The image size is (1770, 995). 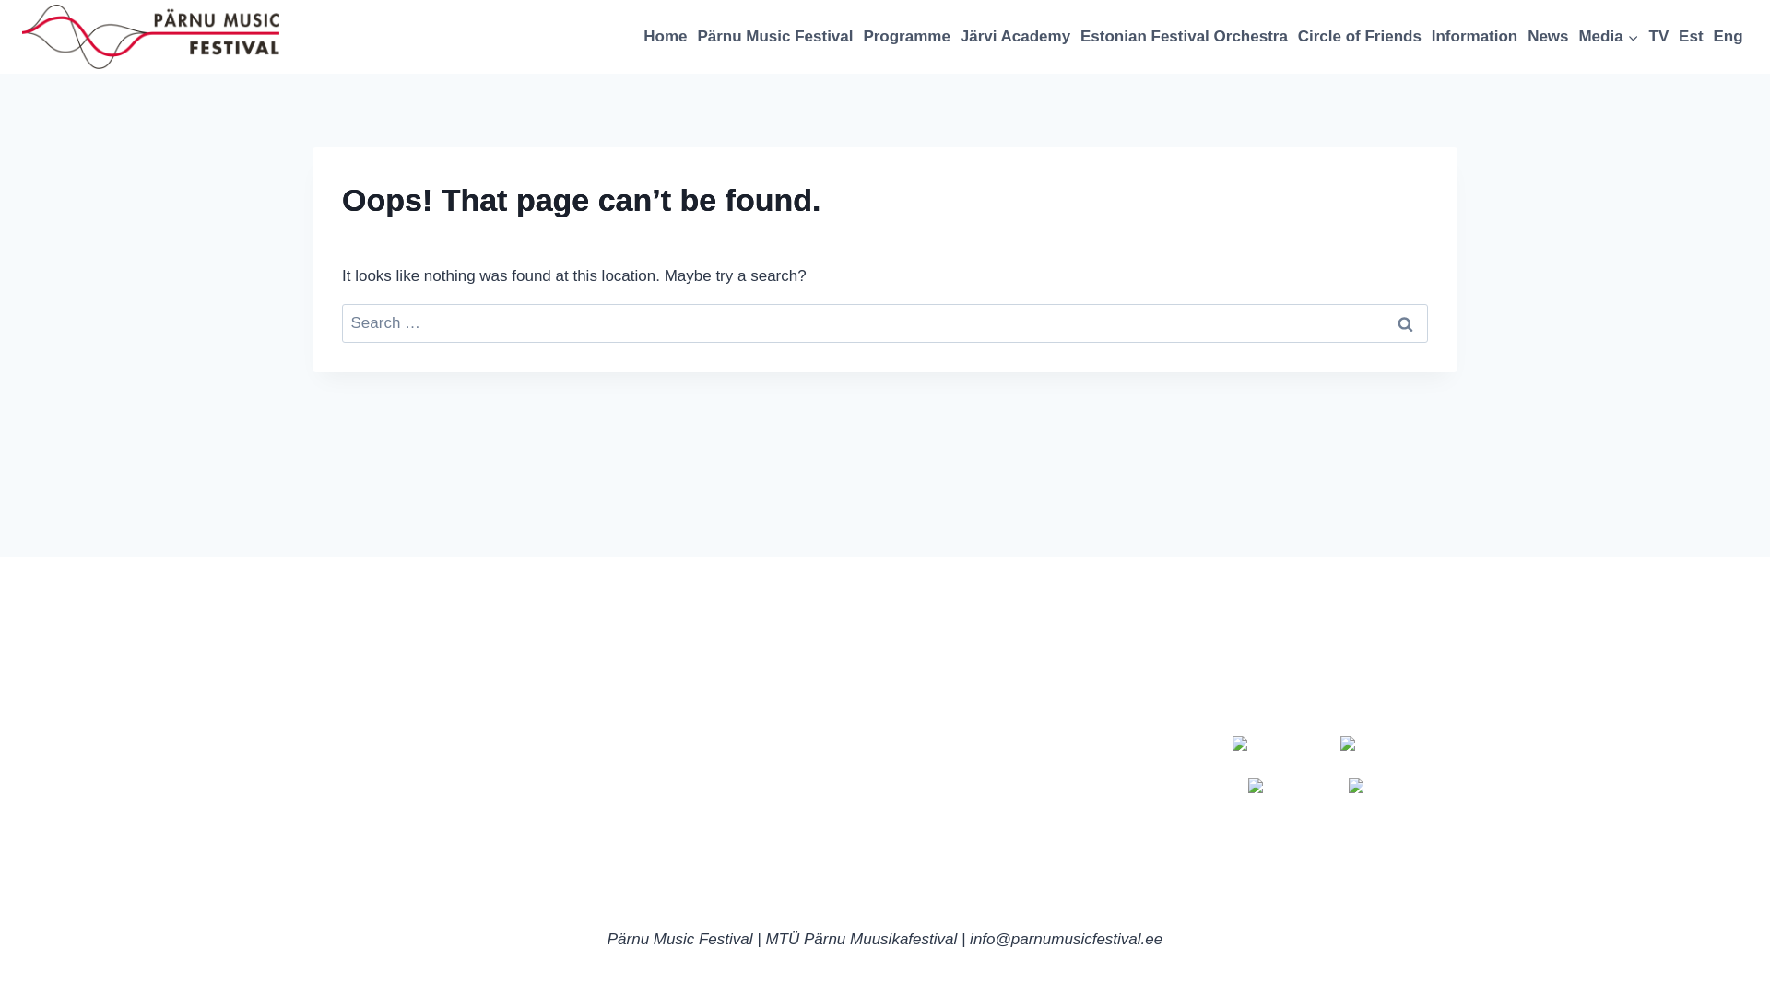 I want to click on Information, so click(x=737, y=770).